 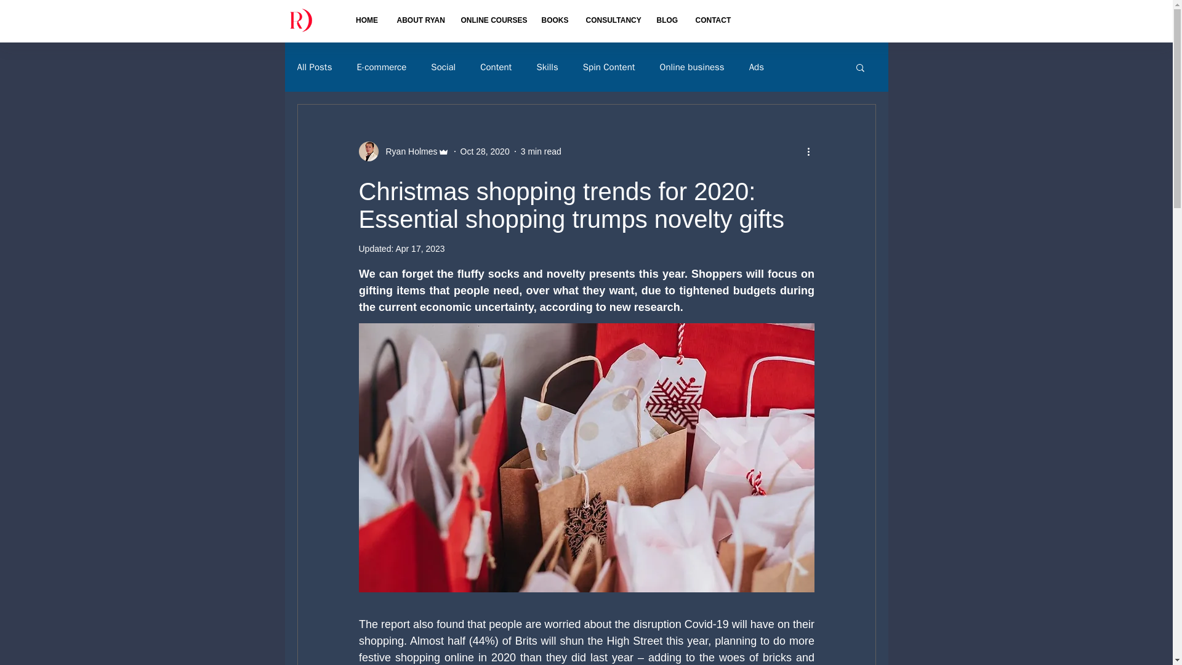 What do you see at coordinates (541, 151) in the screenshot?
I see `3 min read` at bounding box center [541, 151].